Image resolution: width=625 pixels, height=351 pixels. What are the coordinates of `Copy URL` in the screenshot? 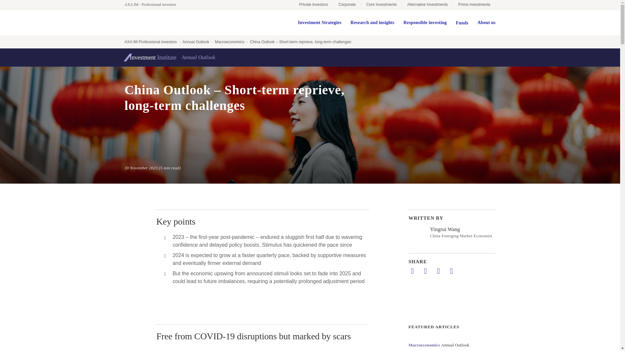 It's located at (451, 271).